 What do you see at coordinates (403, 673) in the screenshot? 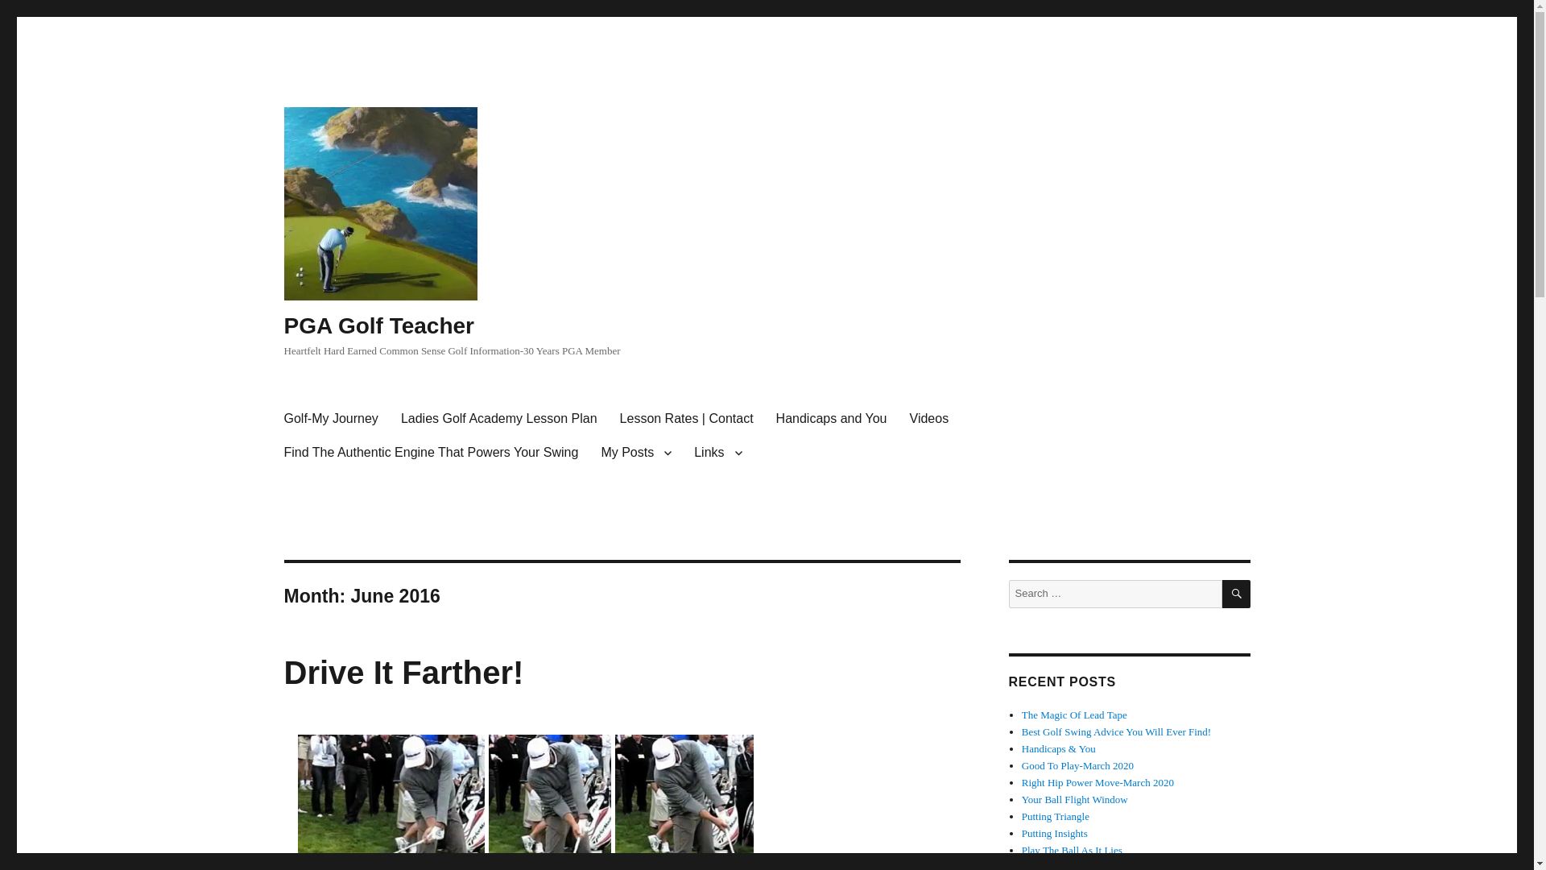
I see `Drive It Farther!` at bounding box center [403, 673].